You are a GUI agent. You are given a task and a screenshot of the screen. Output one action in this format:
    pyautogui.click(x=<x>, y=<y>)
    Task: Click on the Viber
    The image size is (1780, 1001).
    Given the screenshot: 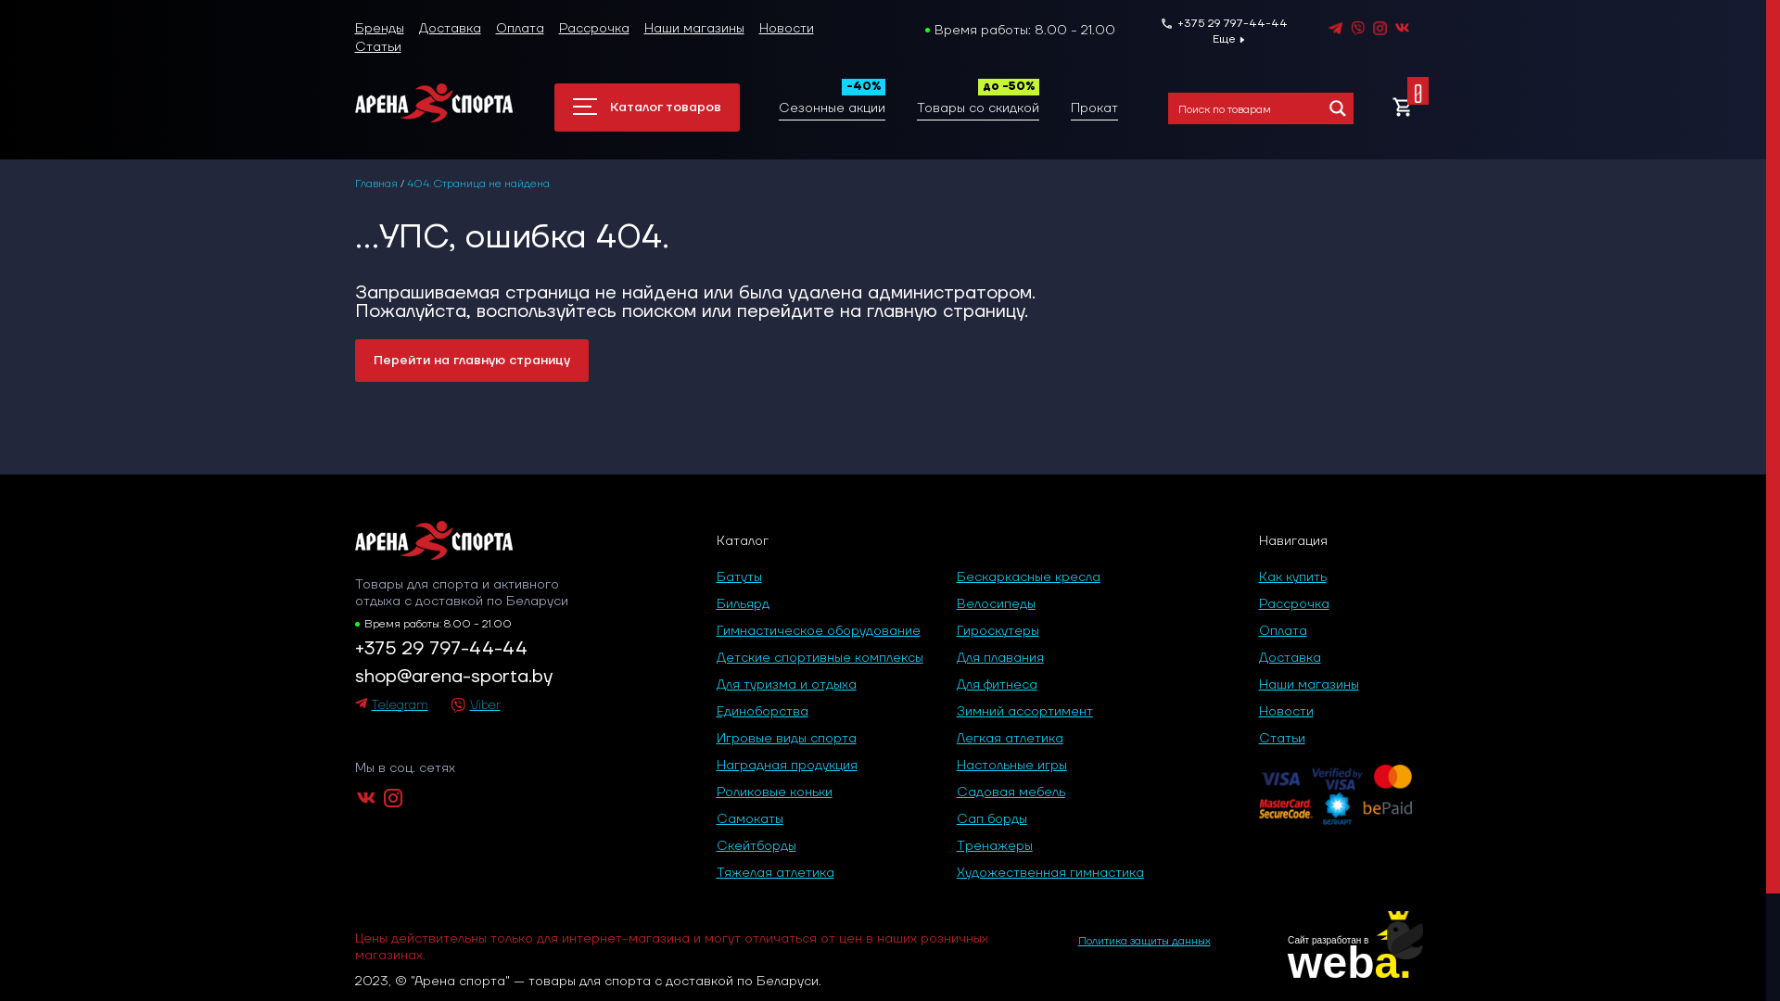 What is the action you would take?
    pyautogui.click(x=476, y=705)
    